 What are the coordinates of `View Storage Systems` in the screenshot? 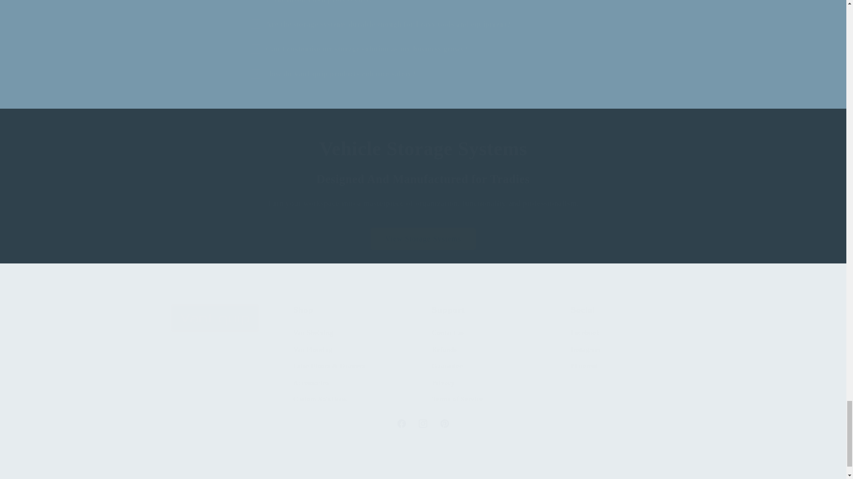 It's located at (423, 179).